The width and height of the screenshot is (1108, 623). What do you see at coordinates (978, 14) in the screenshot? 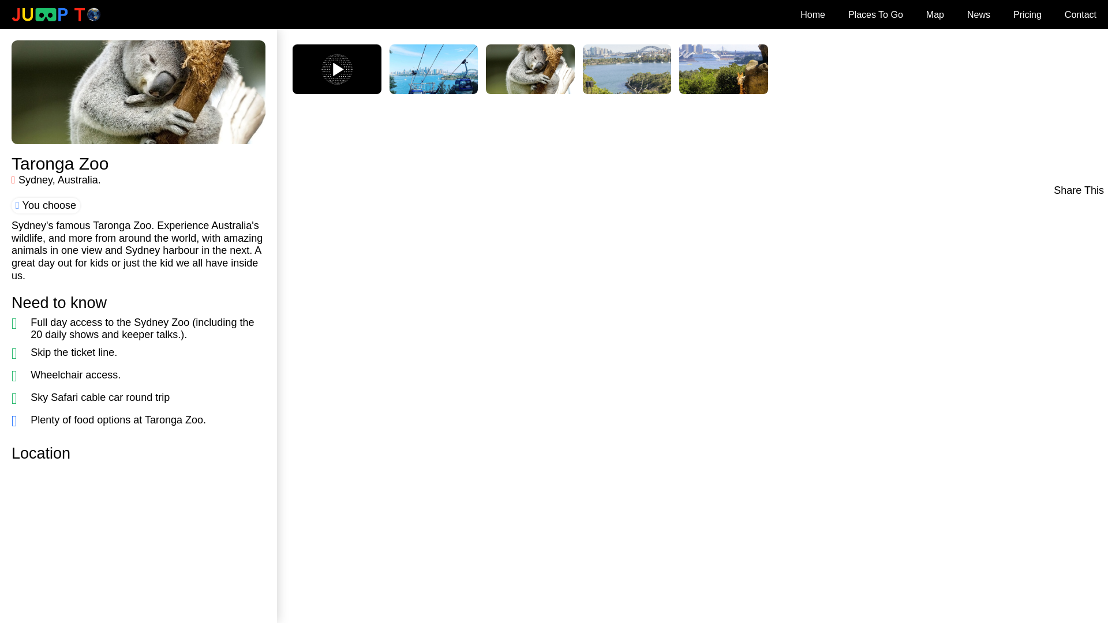
I see `News` at bounding box center [978, 14].